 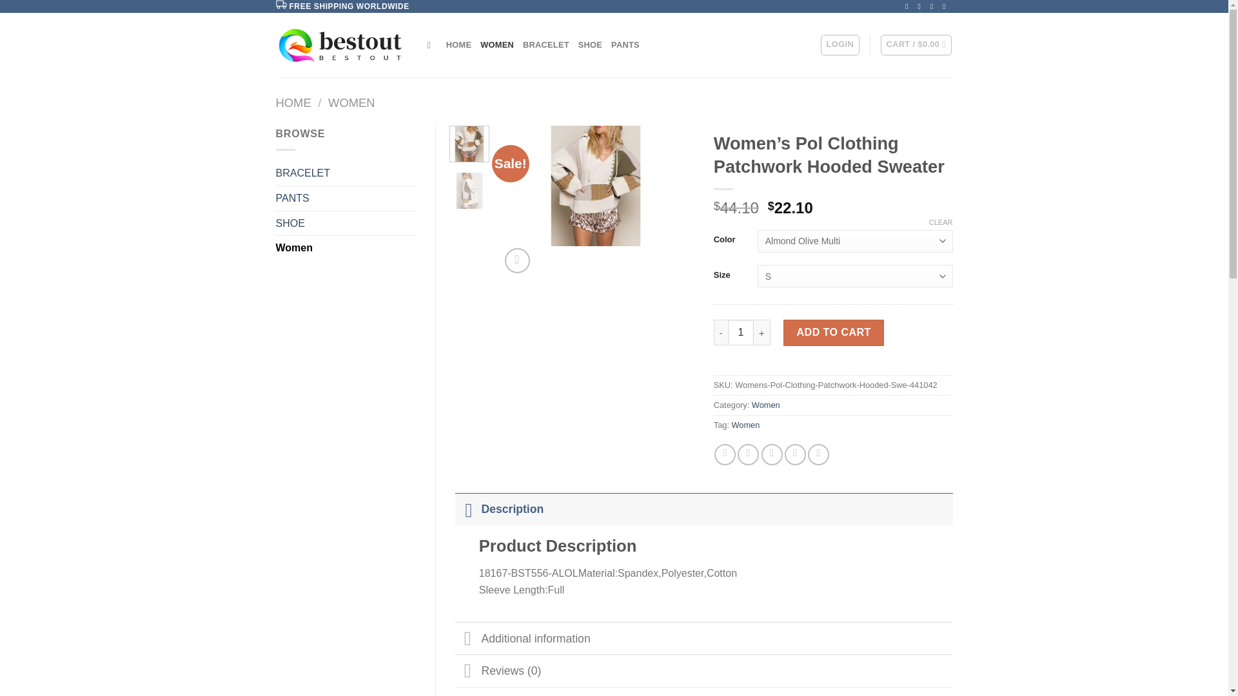 What do you see at coordinates (589, 44) in the screenshot?
I see `SHOE` at bounding box center [589, 44].